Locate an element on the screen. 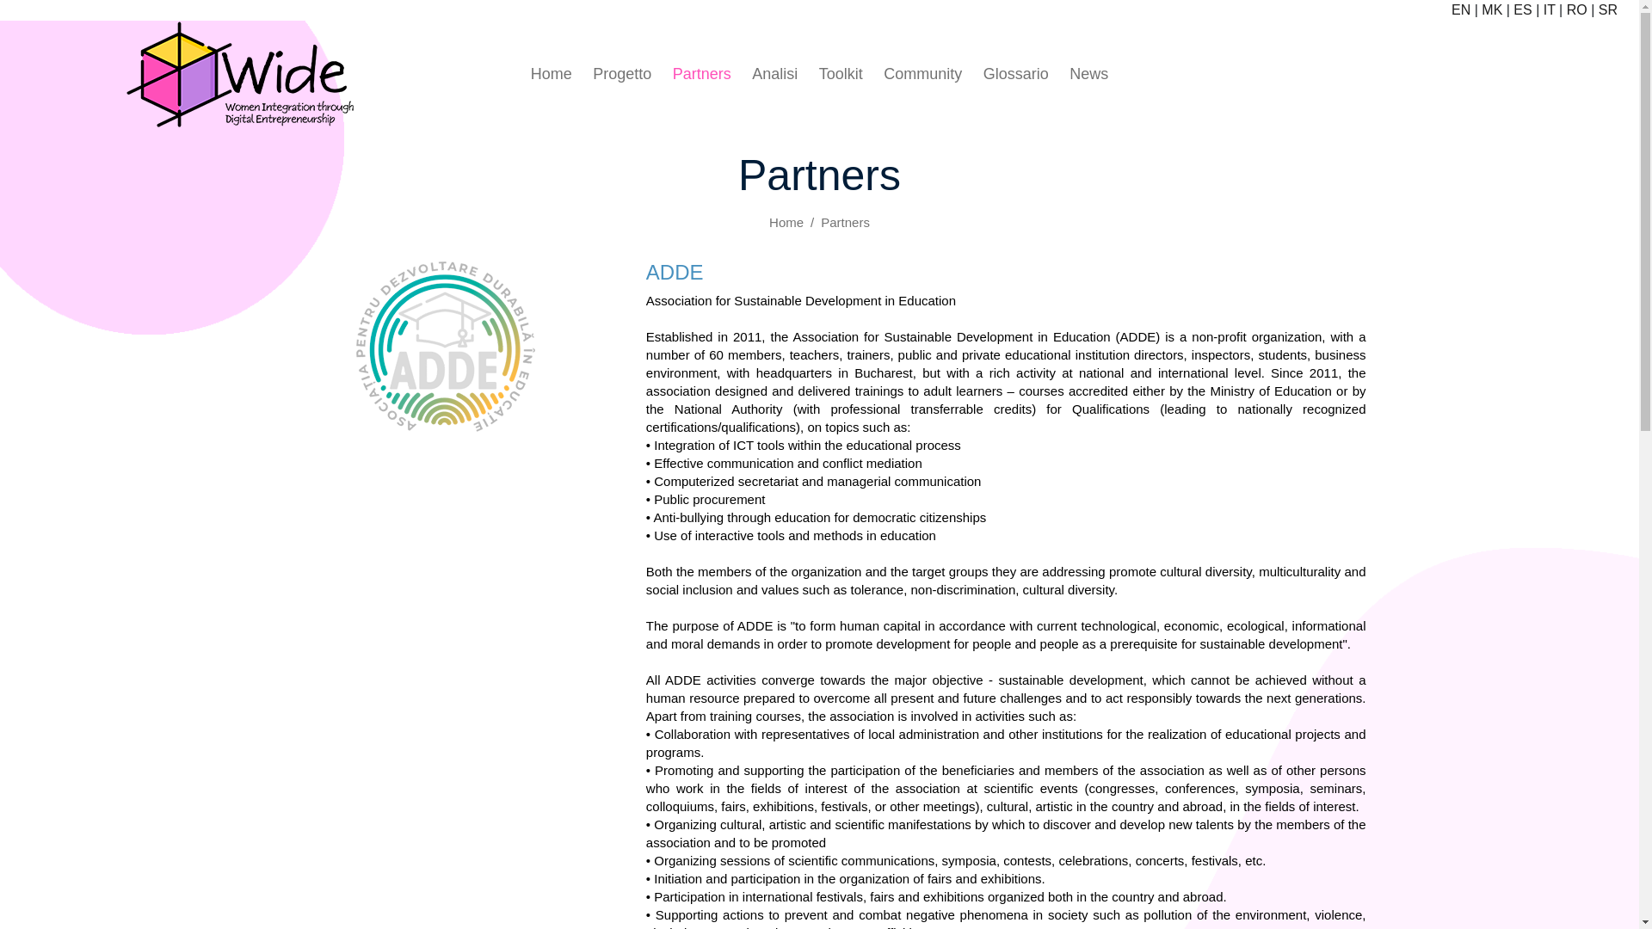 Image resolution: width=1652 pixels, height=929 pixels. News is located at coordinates (1088, 74).